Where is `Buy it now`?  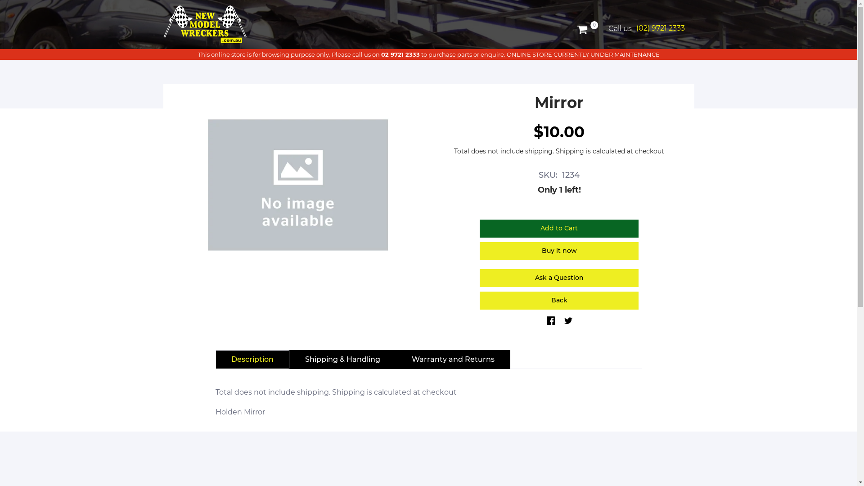 Buy it now is located at coordinates (559, 251).